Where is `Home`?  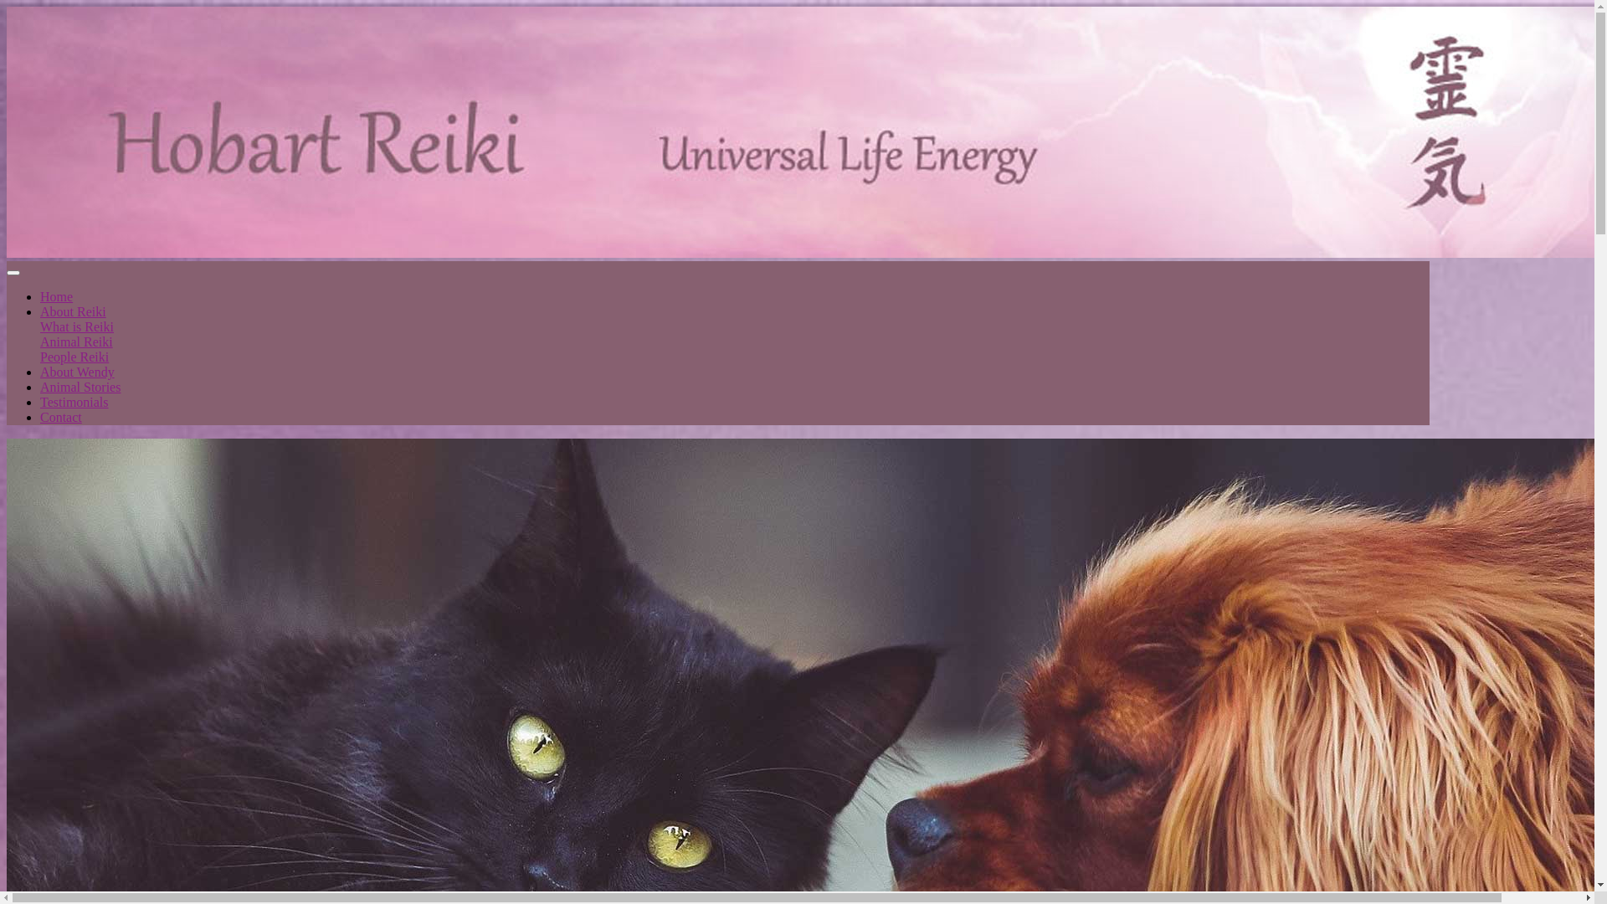
Home is located at coordinates (57, 296).